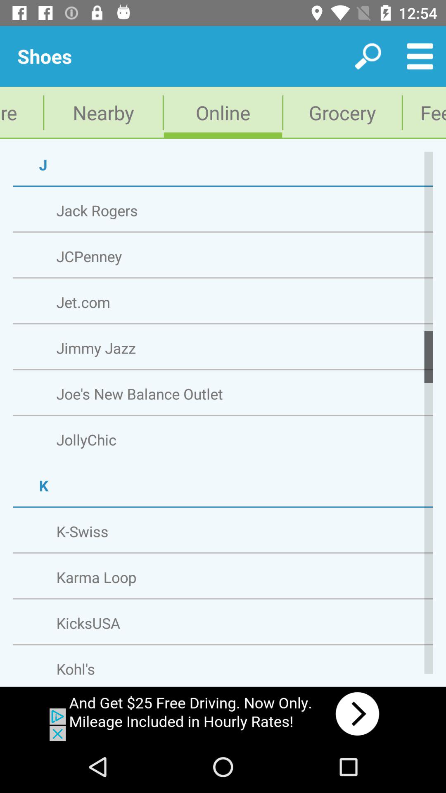 The width and height of the screenshot is (446, 793). What do you see at coordinates (103, 112) in the screenshot?
I see `select the text which is left to the online` at bounding box center [103, 112].